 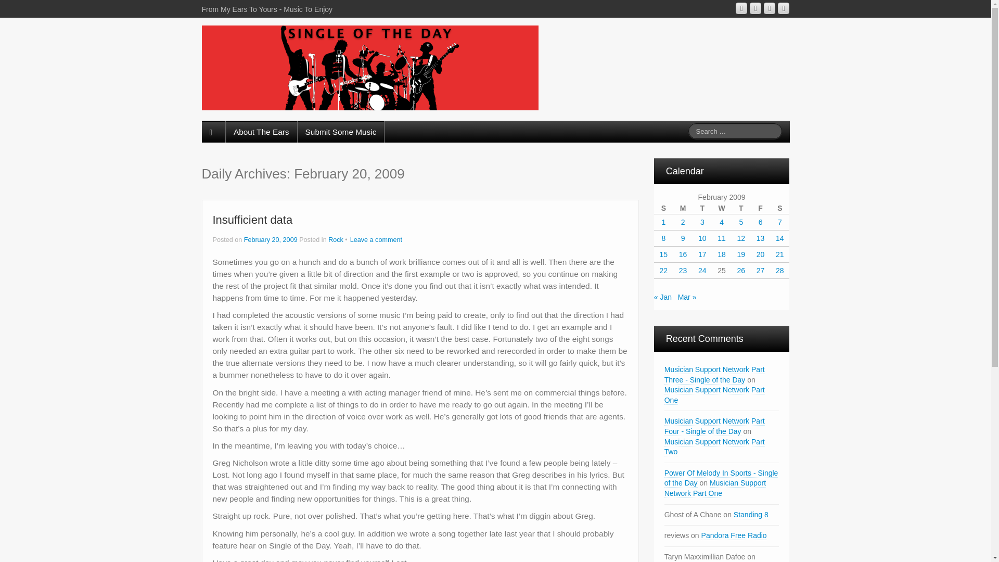 What do you see at coordinates (663, 222) in the screenshot?
I see `1` at bounding box center [663, 222].